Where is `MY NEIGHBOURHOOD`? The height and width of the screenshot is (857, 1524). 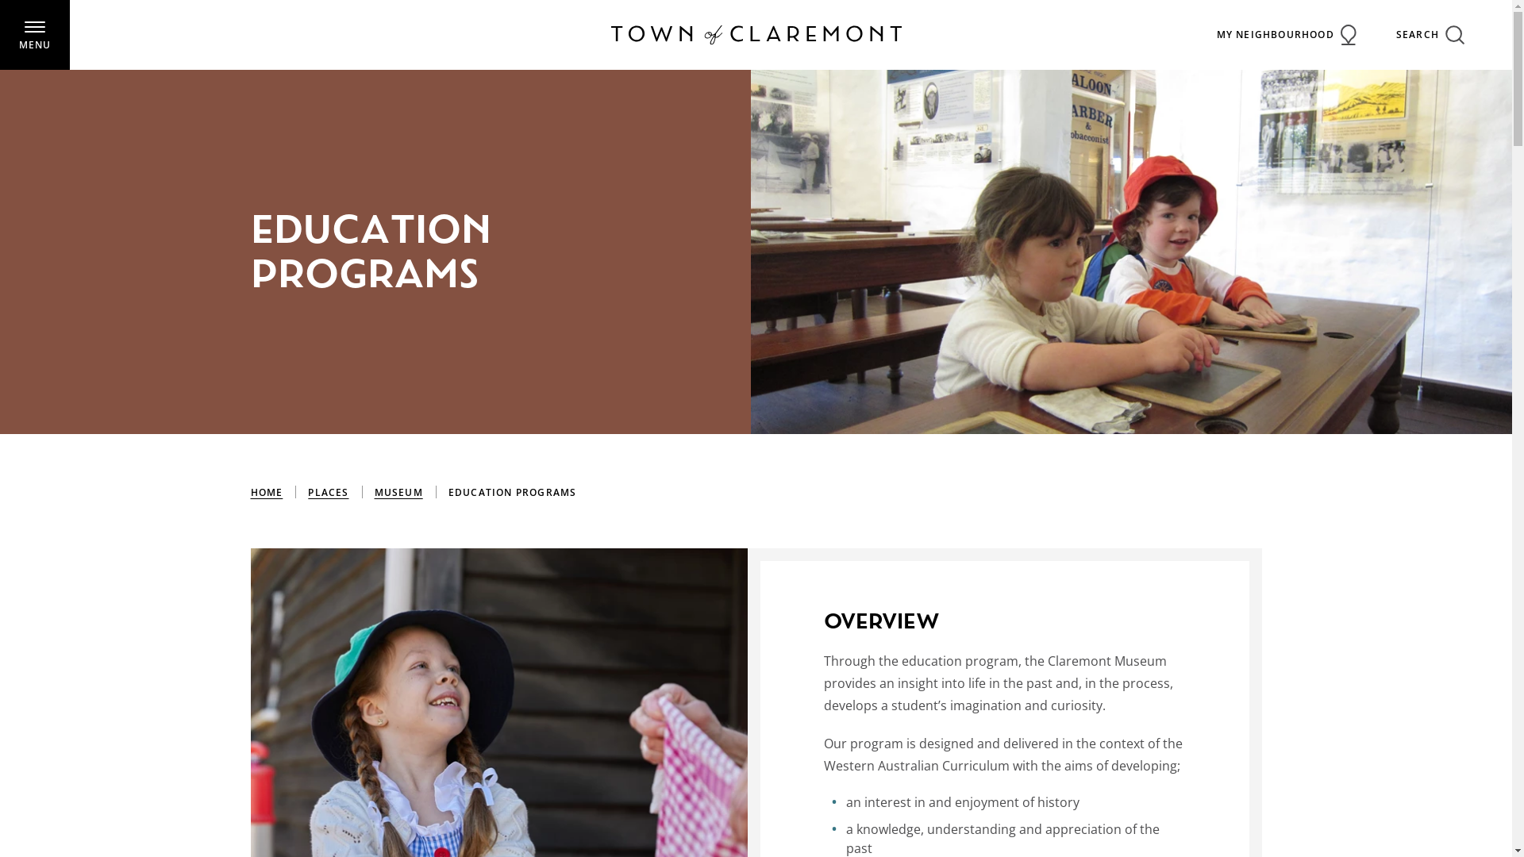 MY NEIGHBOURHOOD is located at coordinates (1287, 35).